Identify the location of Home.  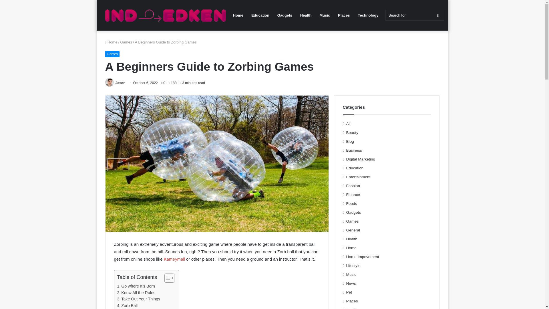
(111, 42).